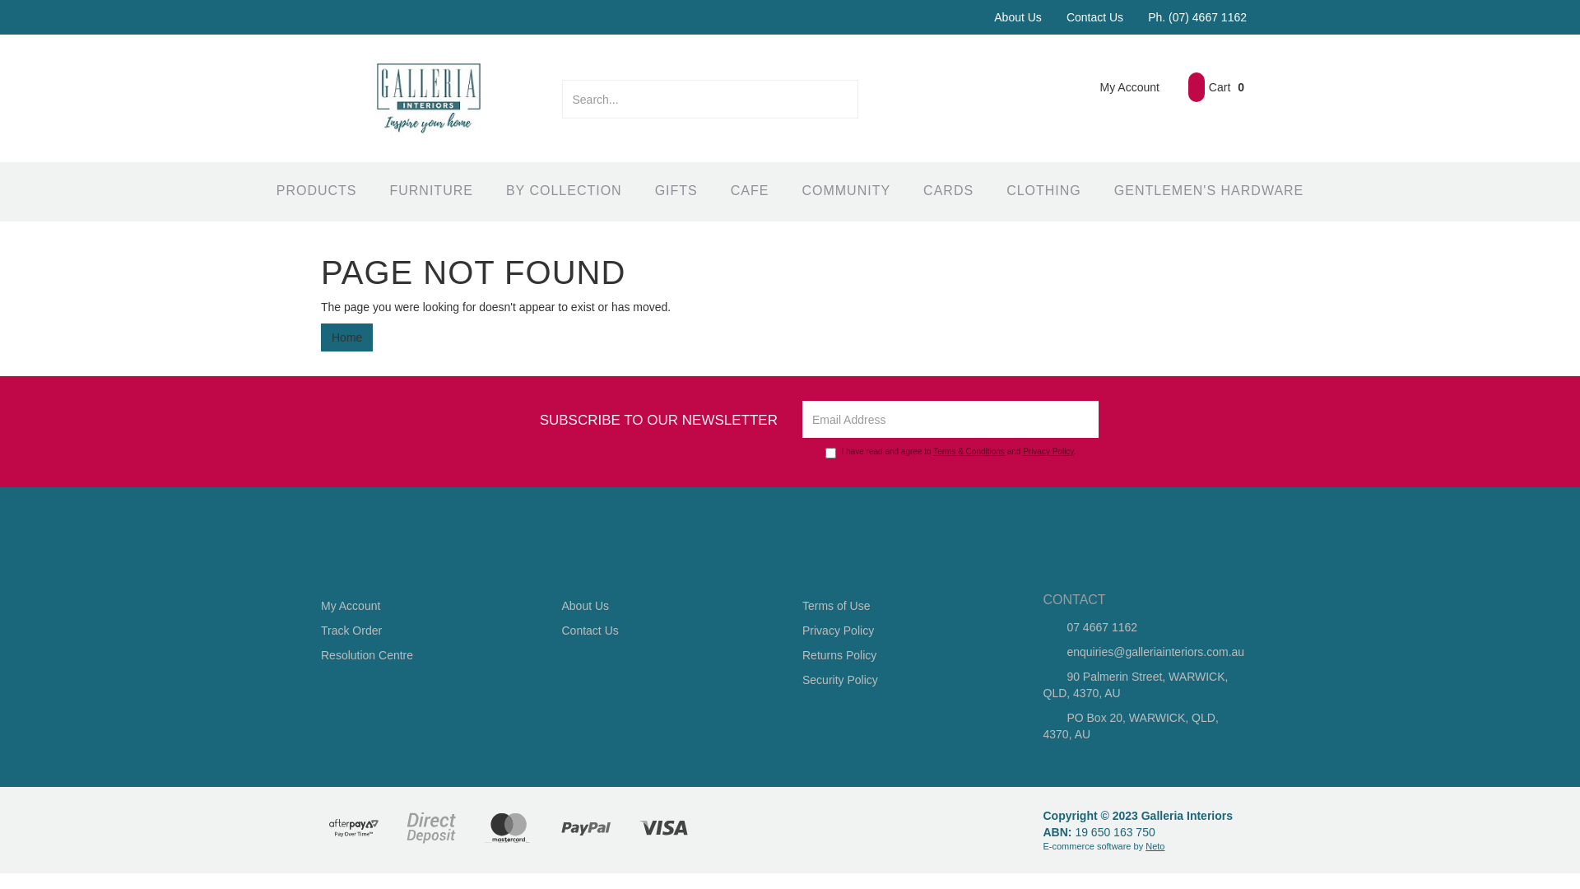  Describe the element at coordinates (904, 655) in the screenshot. I see `Returns Policy` at that location.